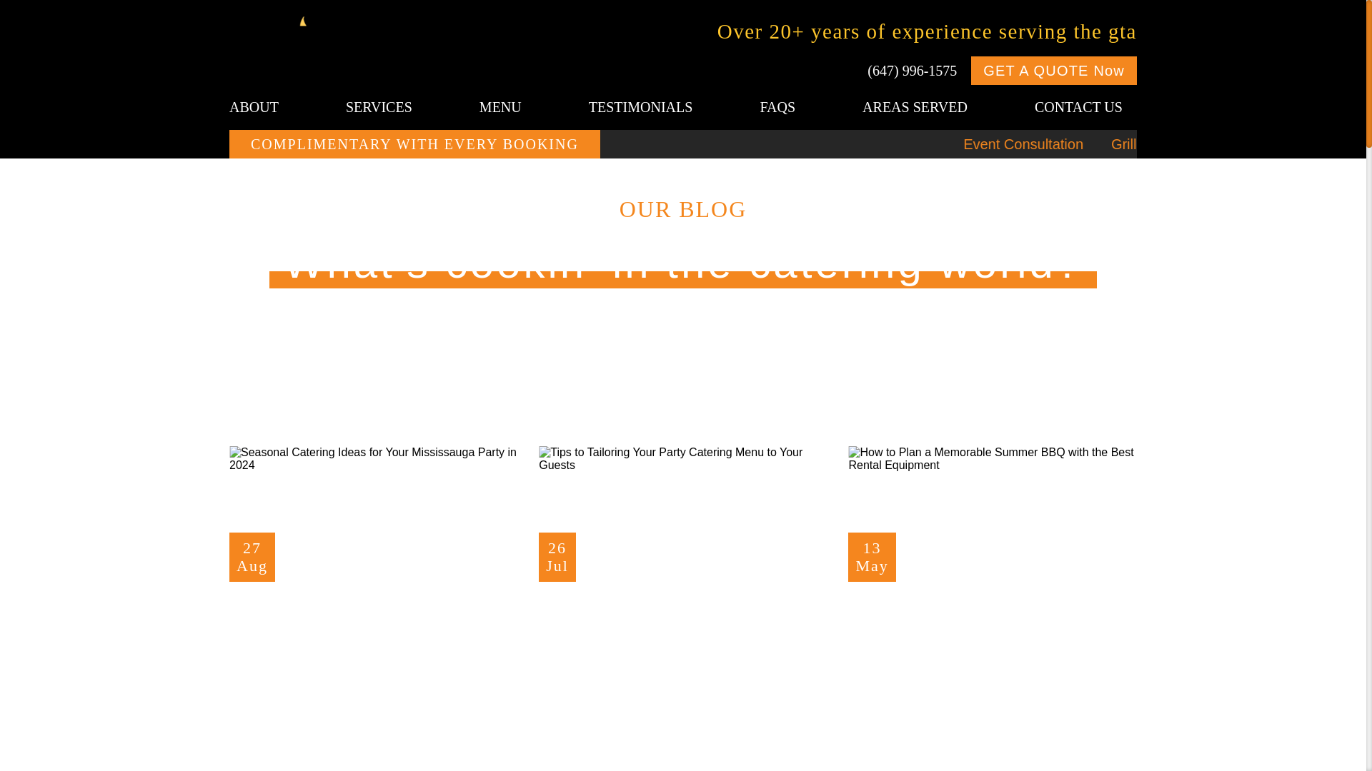 The width and height of the screenshot is (1372, 771). I want to click on ABOUT, so click(261, 107).